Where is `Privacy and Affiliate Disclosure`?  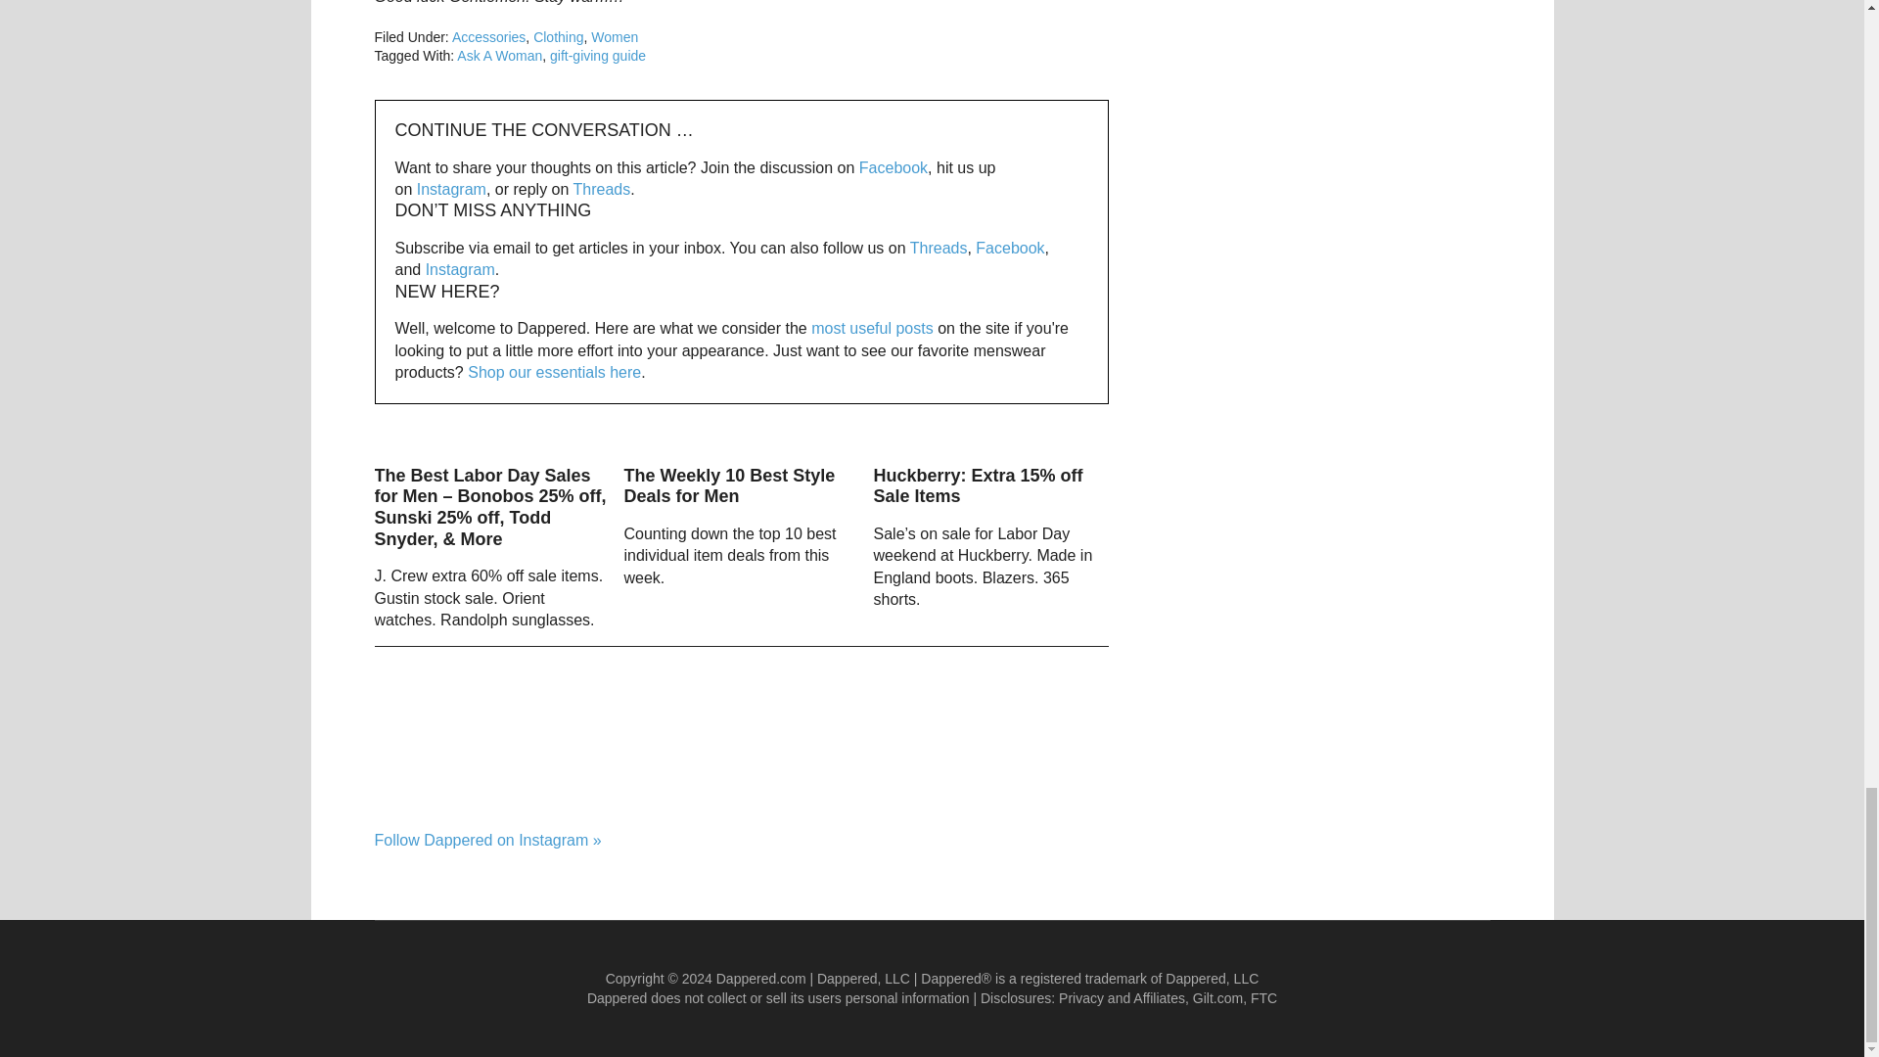 Privacy and Affiliate Disclosure is located at coordinates (1122, 998).